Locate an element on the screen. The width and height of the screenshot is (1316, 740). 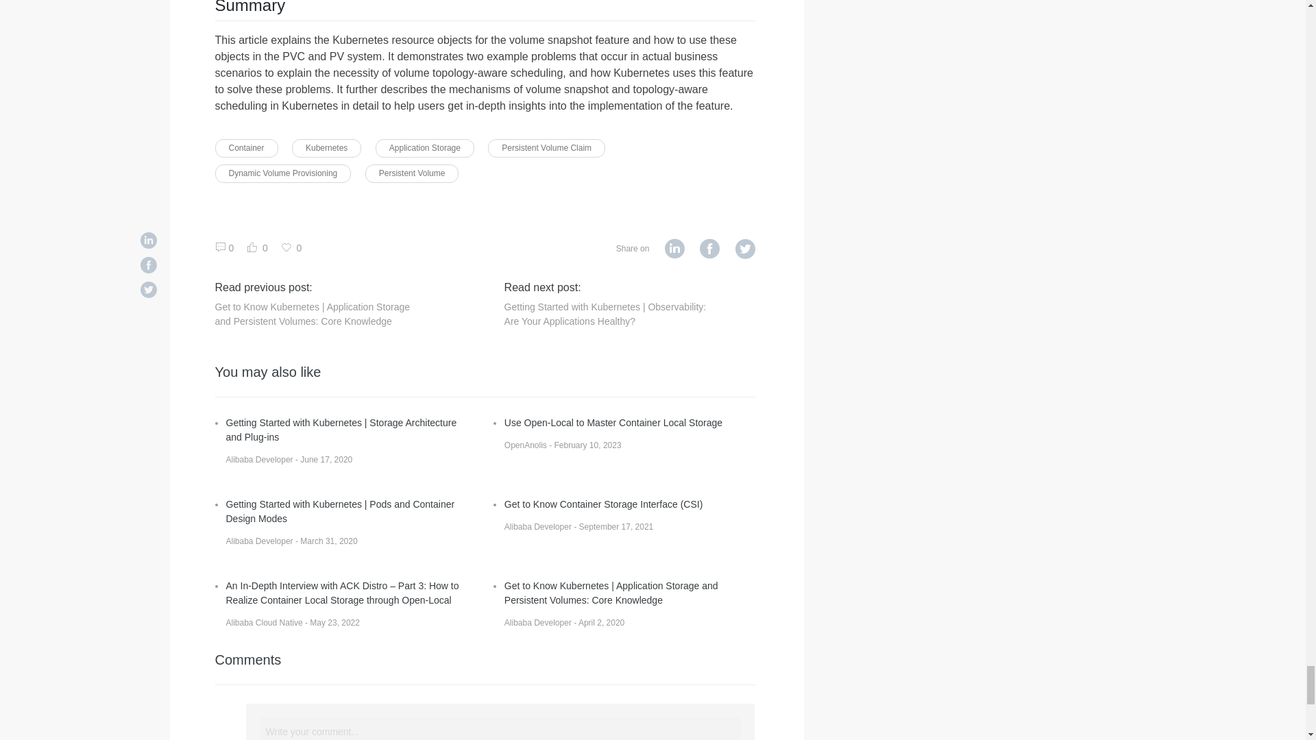
Application Storage is located at coordinates (424, 148).